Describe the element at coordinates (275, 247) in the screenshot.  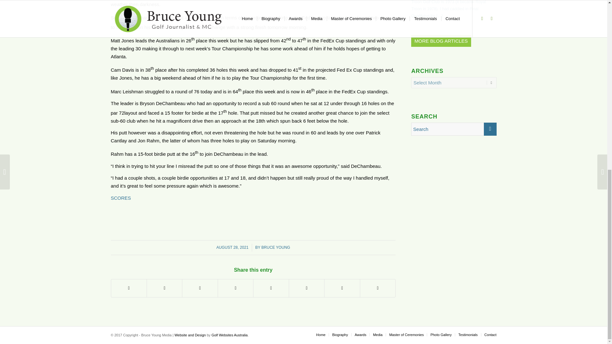
I see `BRUCE YOUNG` at that location.